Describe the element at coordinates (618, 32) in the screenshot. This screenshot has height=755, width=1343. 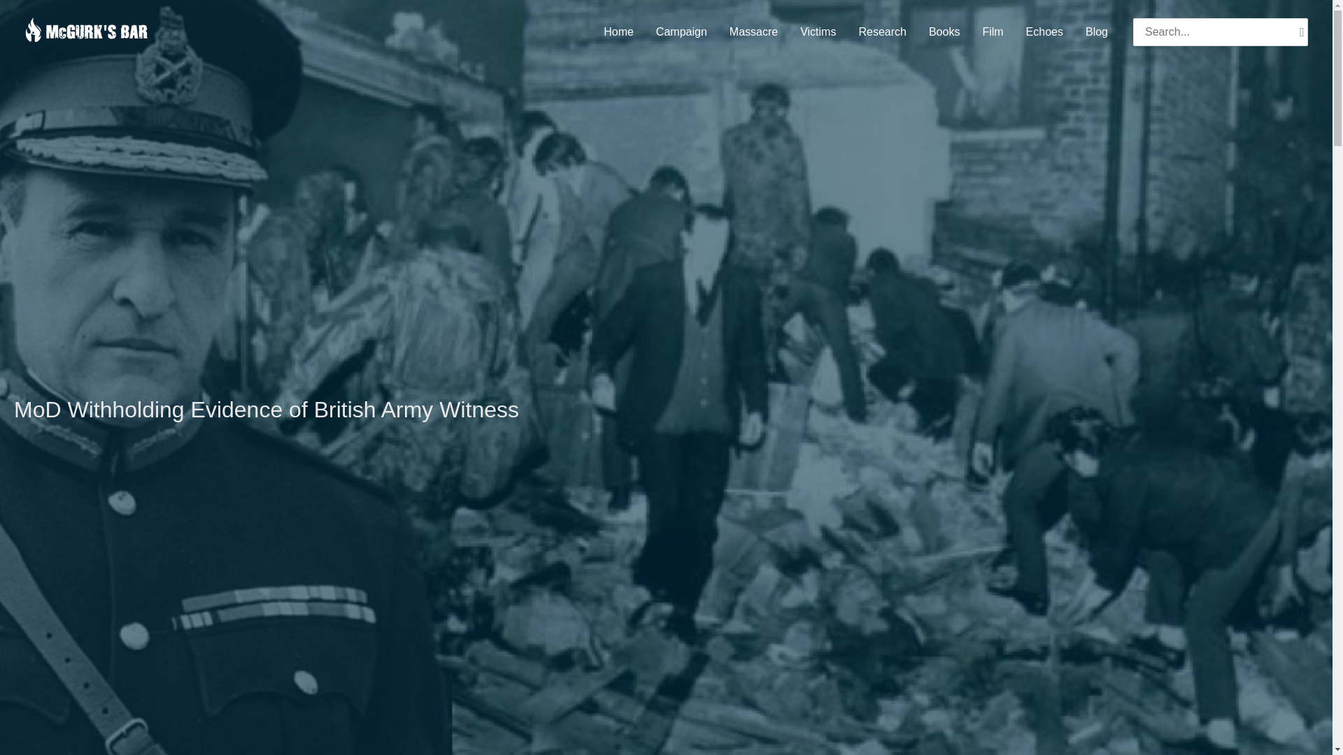
I see `Home` at that location.